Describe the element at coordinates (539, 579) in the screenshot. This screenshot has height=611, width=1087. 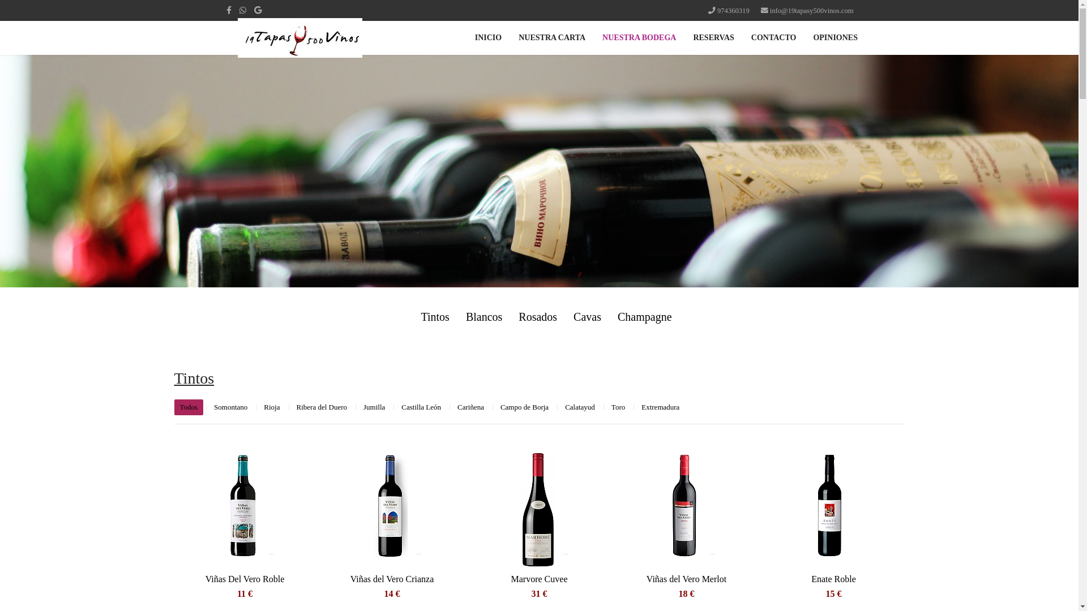
I see `Marvore Cuvee` at that location.